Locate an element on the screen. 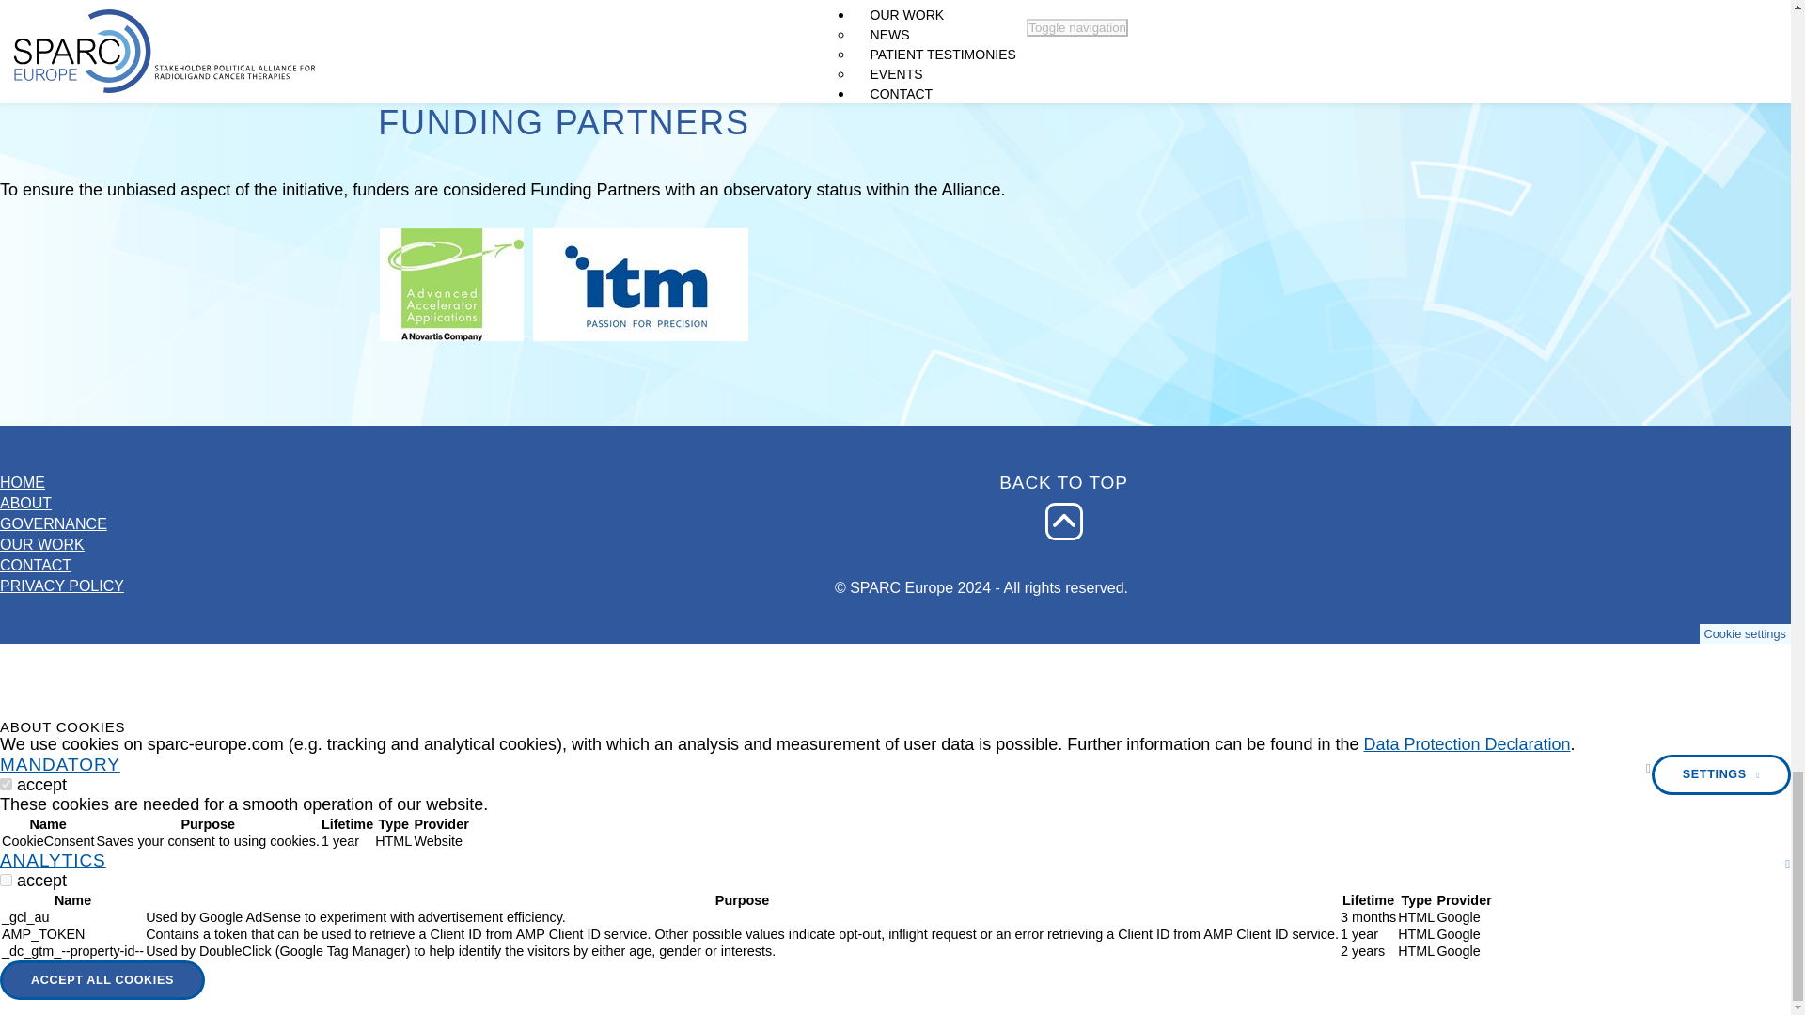 The image size is (1805, 1015). BACK TO TOP is located at coordinates (1064, 521).